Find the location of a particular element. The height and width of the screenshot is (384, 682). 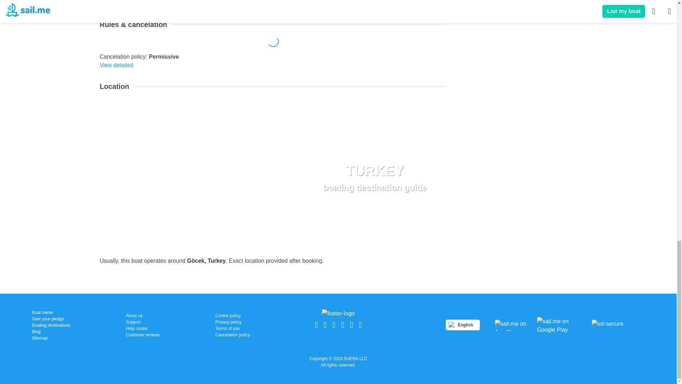

Help center is located at coordinates (142, 329).